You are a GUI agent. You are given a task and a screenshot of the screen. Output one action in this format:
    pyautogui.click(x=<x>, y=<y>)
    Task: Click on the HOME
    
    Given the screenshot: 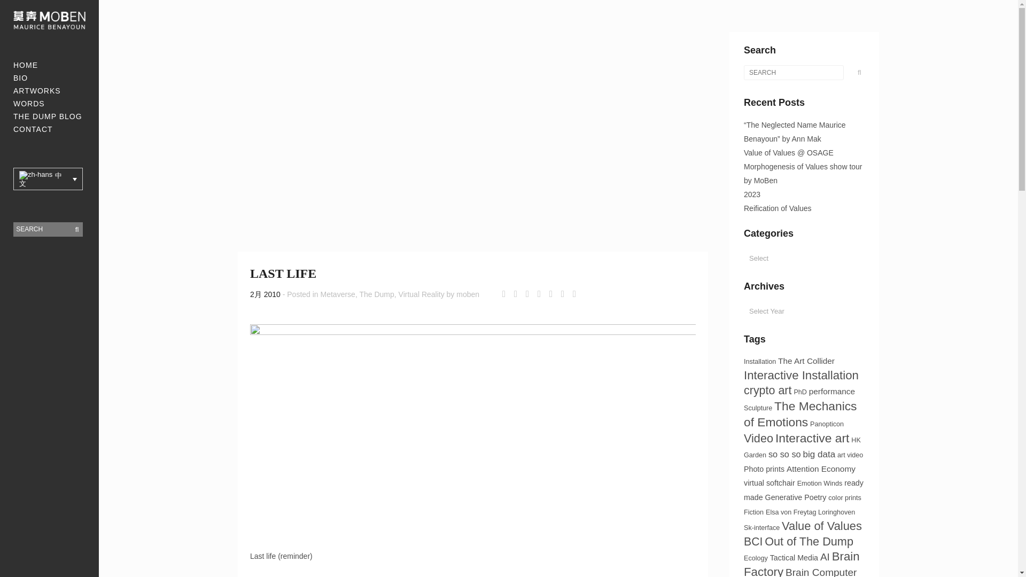 What is the action you would take?
    pyautogui.click(x=48, y=65)
    